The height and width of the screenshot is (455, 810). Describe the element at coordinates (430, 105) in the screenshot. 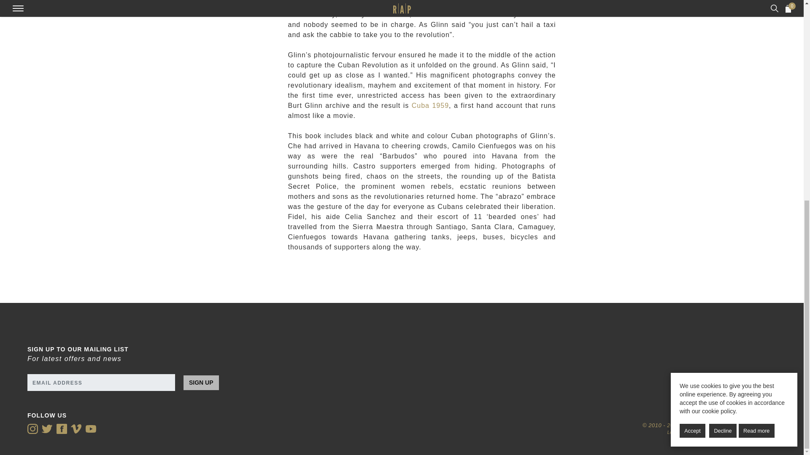

I see `Cuba 1959` at that location.